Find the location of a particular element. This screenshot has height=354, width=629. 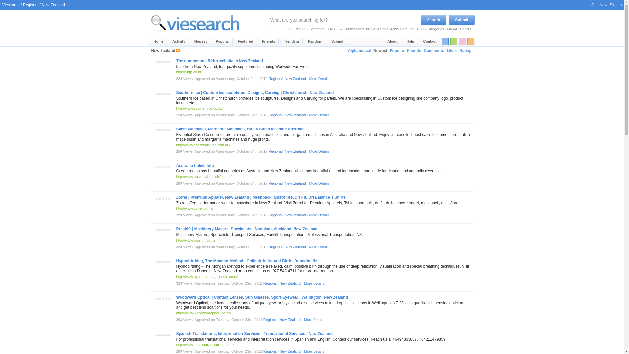

New Zealand is located at coordinates (295, 79).